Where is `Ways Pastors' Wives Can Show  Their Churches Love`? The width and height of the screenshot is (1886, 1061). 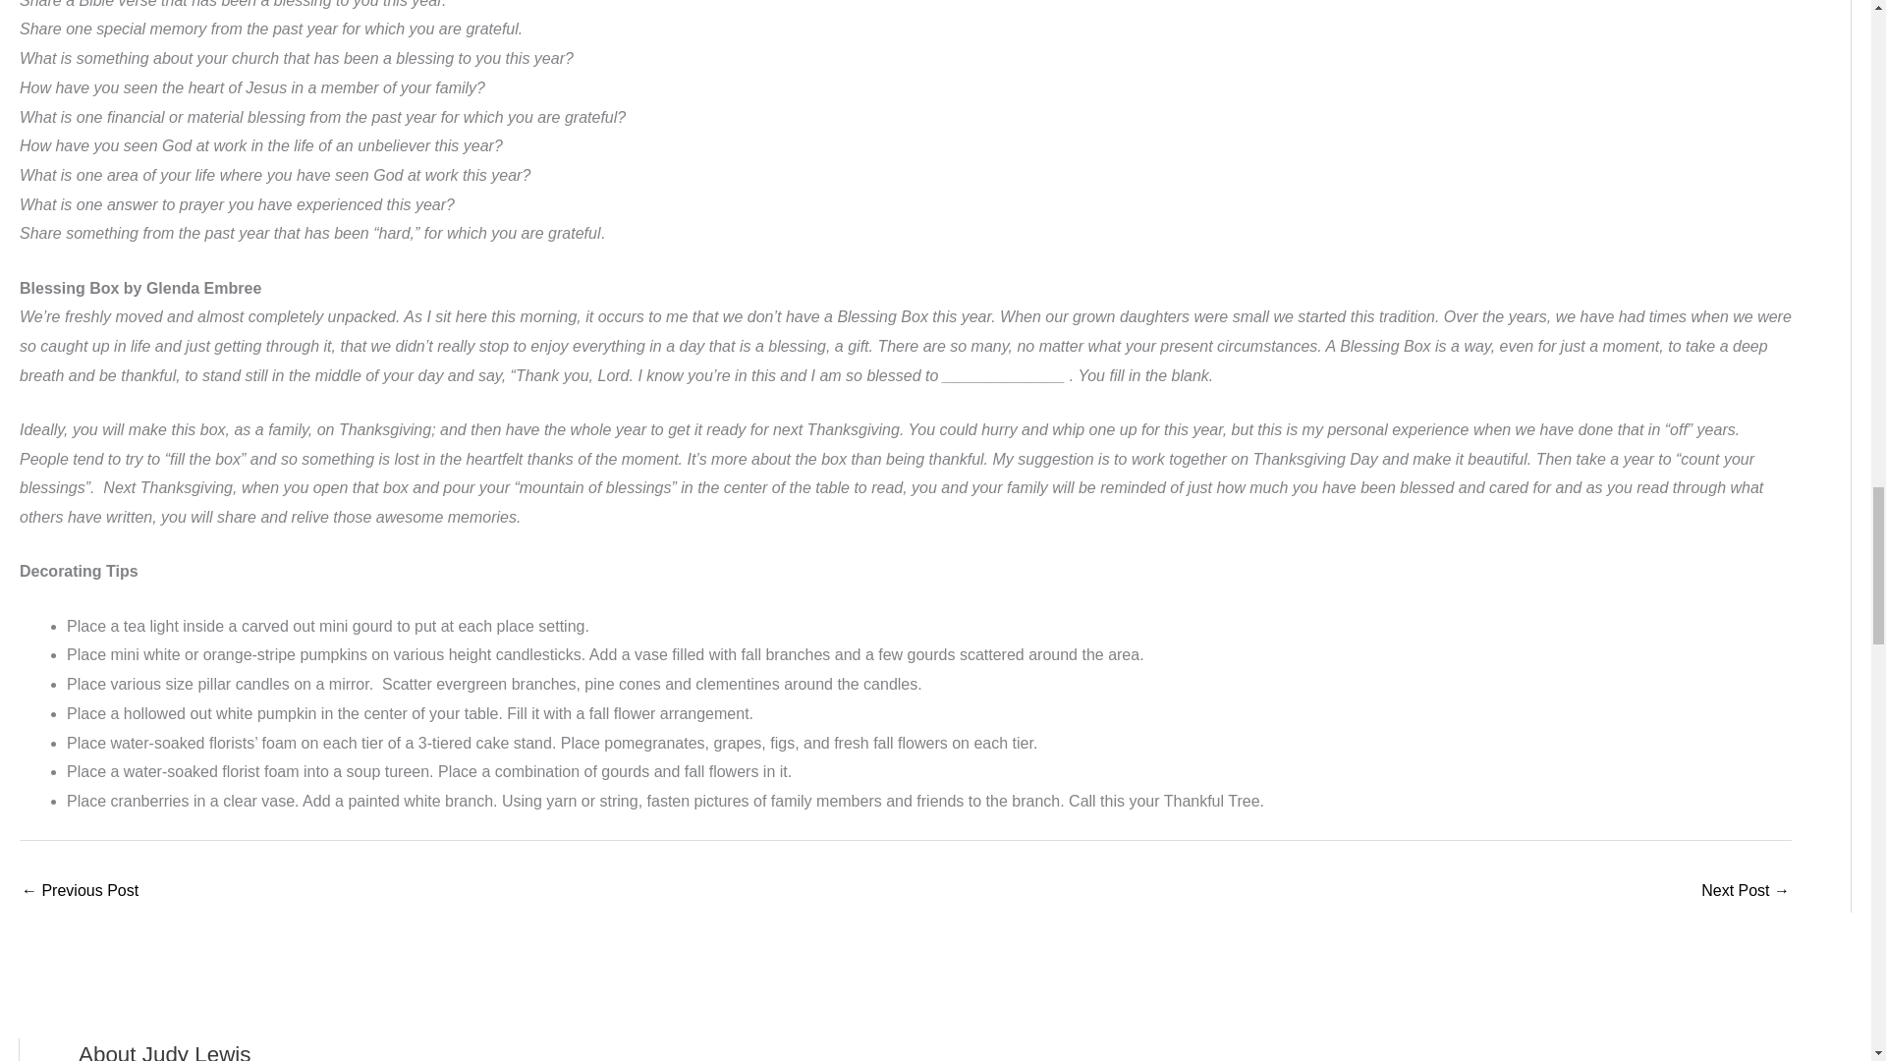 Ways Pastors' Wives Can Show  Their Churches Love is located at coordinates (1745, 892).